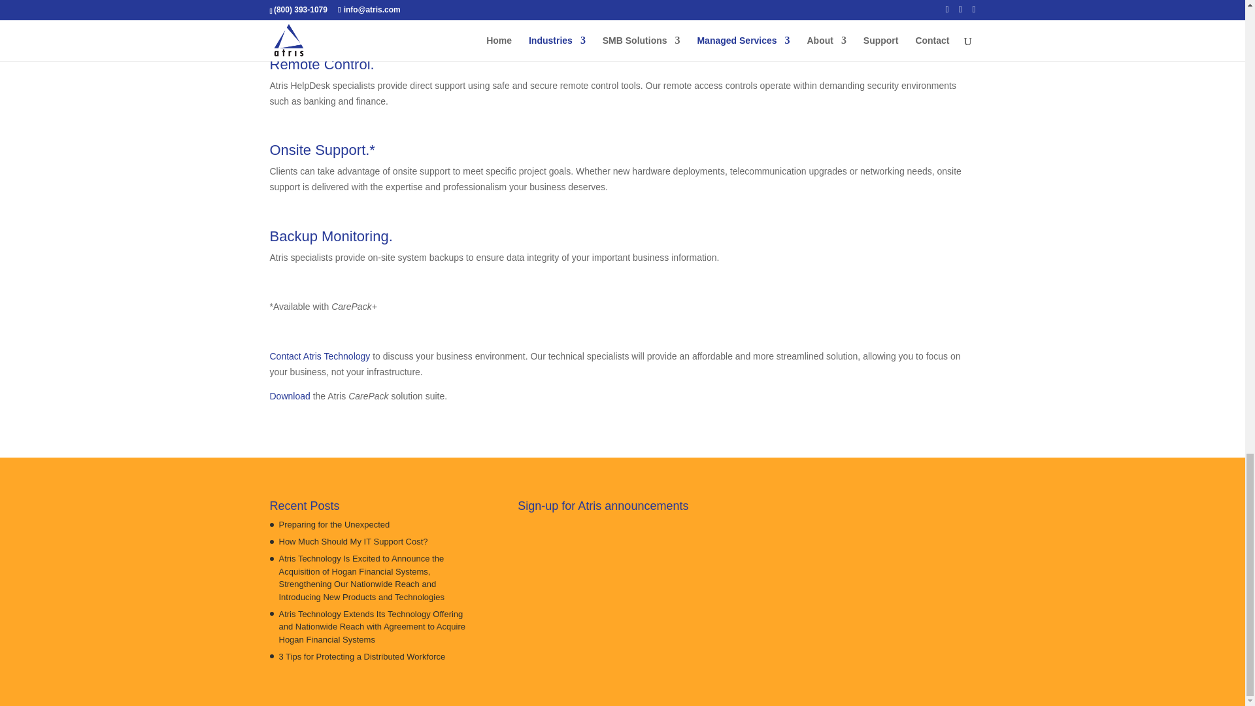 Image resolution: width=1255 pixels, height=706 pixels. I want to click on Contact, so click(320, 356).